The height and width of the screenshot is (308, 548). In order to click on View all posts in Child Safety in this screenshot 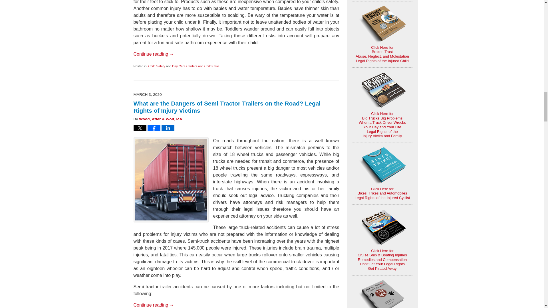, I will do `click(156, 66)`.